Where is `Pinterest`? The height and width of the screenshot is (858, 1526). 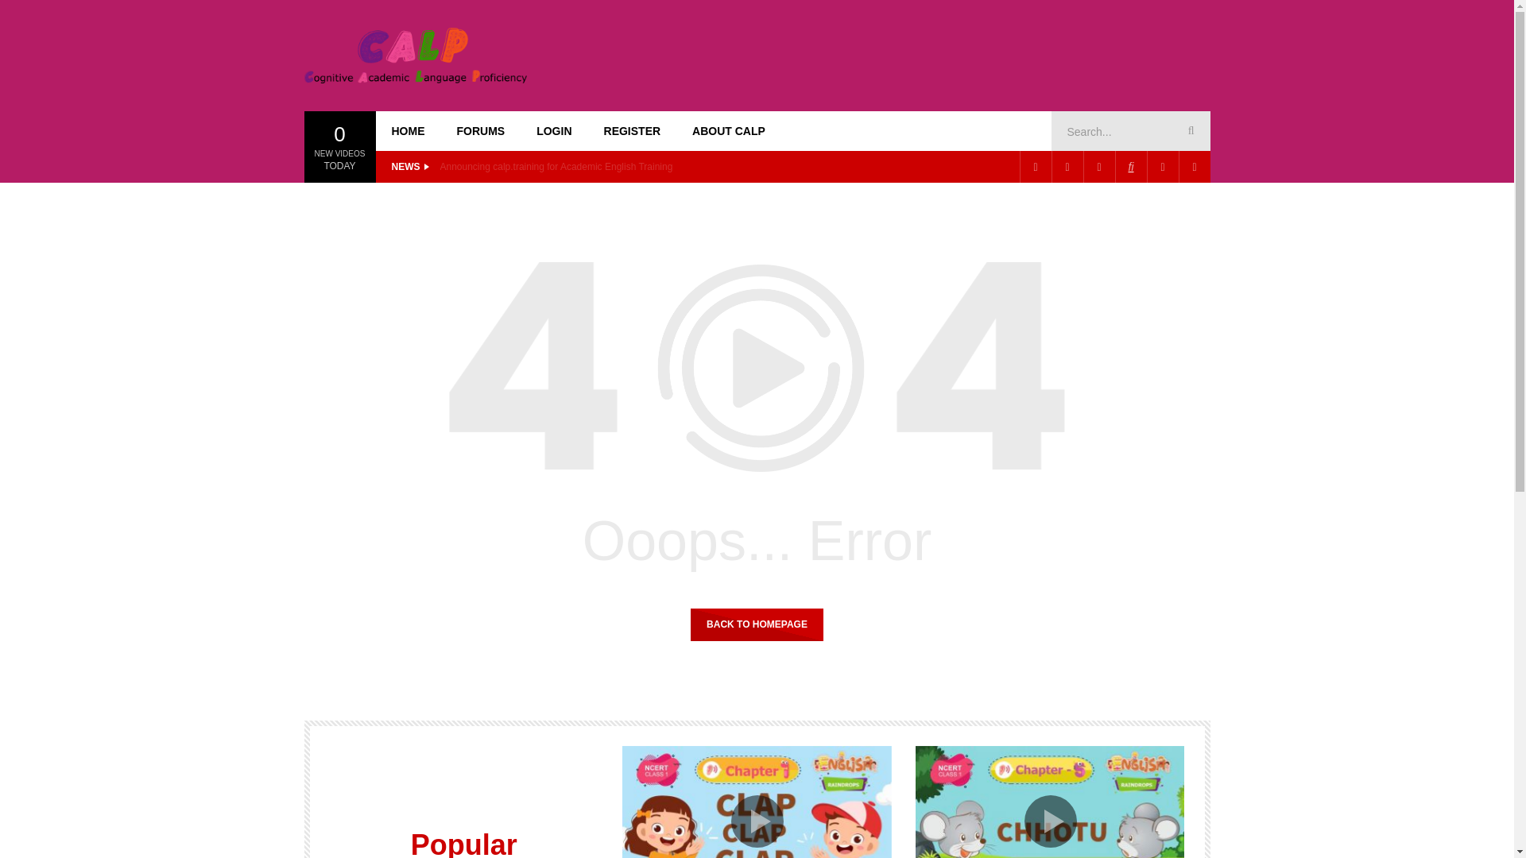 Pinterest is located at coordinates (1067, 167).